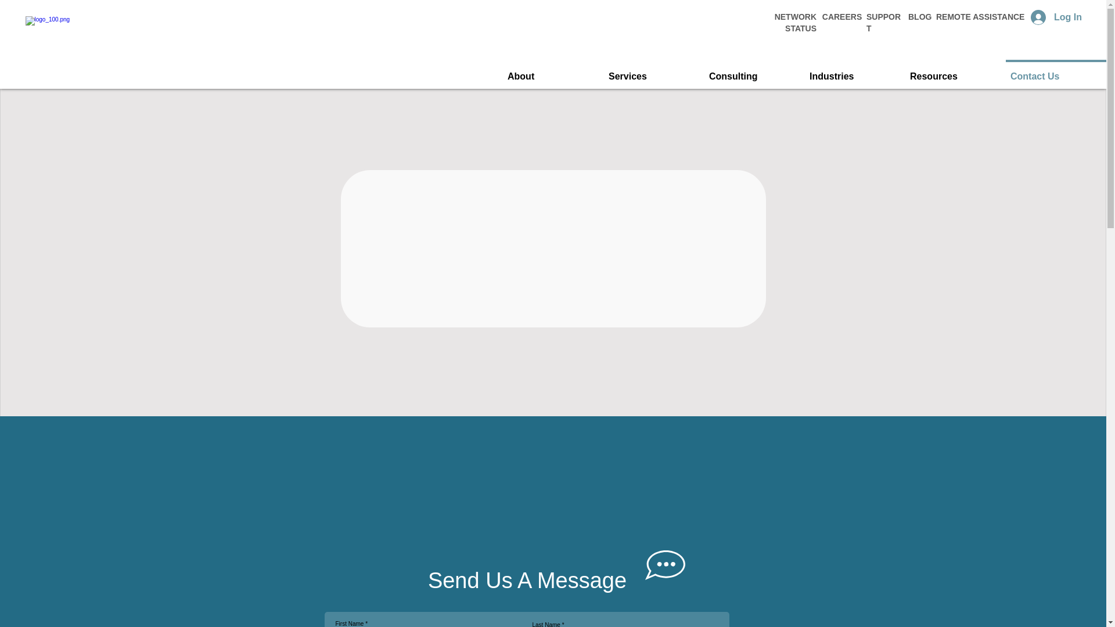  What do you see at coordinates (920, 16) in the screenshot?
I see `BLOG` at bounding box center [920, 16].